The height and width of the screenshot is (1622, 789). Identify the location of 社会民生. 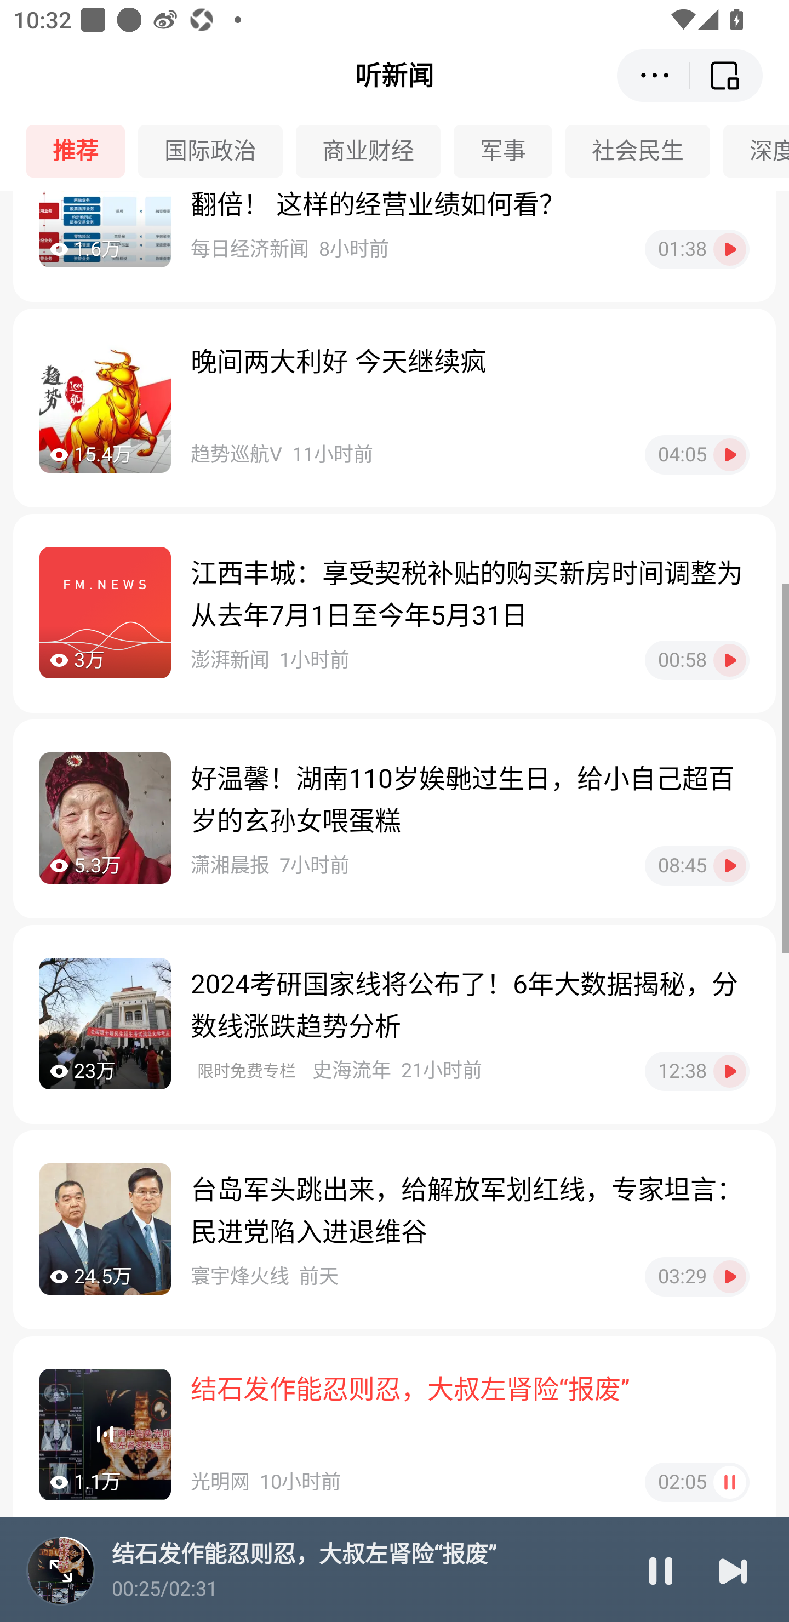
(644, 151).